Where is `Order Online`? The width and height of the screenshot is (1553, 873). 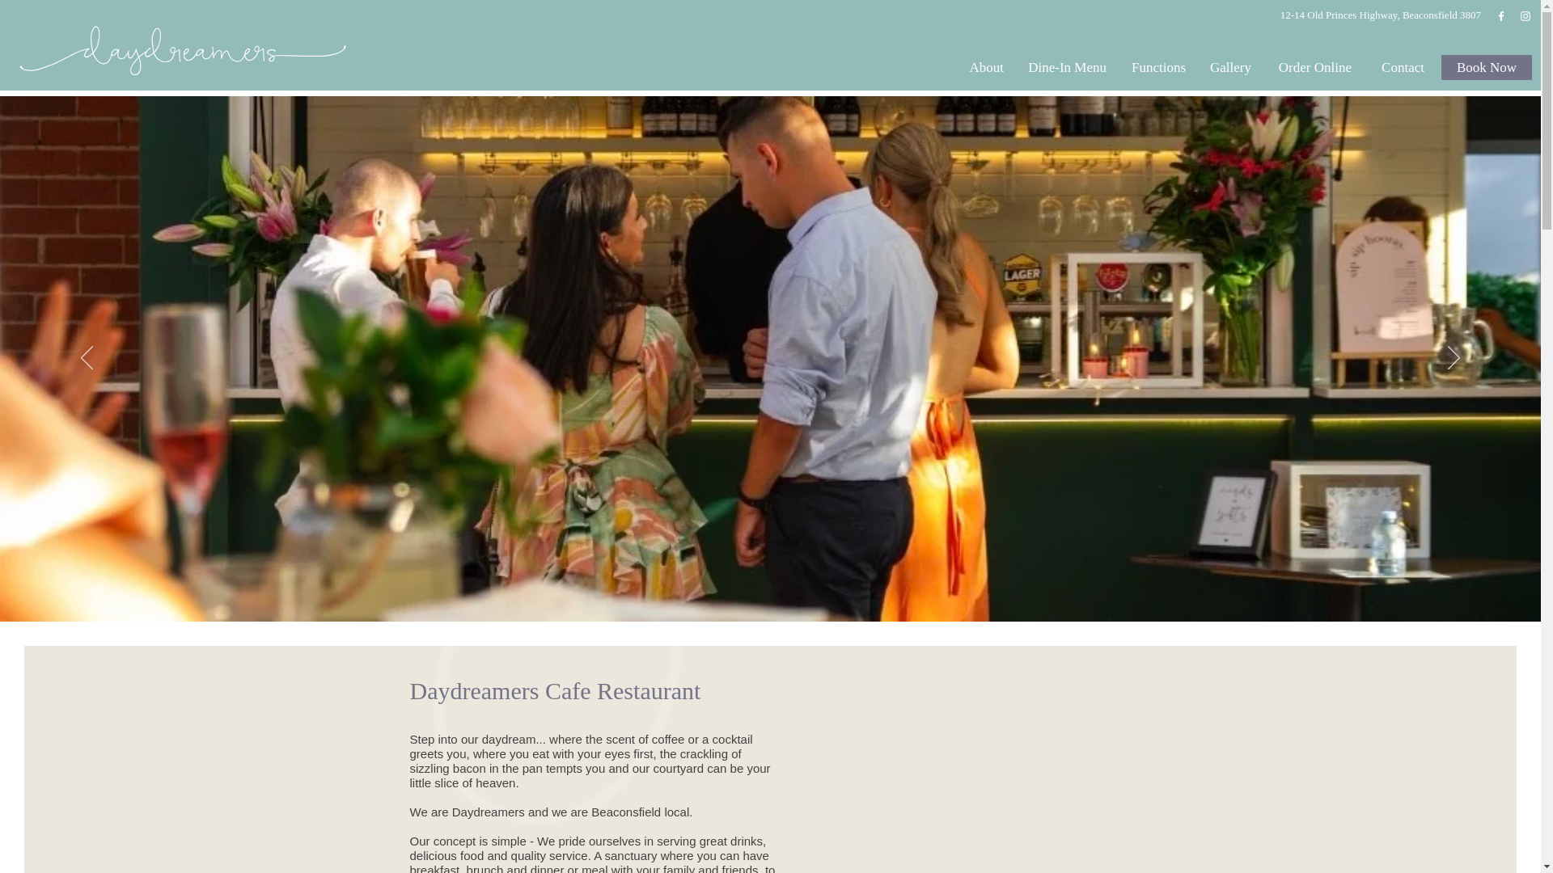
Order Online is located at coordinates (1314, 68).